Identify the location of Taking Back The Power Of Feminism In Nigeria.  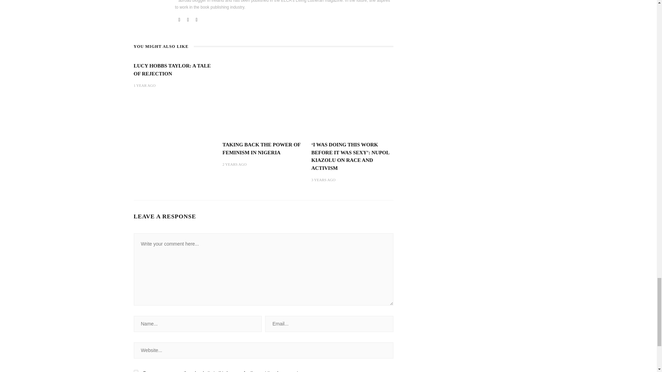
(263, 98).